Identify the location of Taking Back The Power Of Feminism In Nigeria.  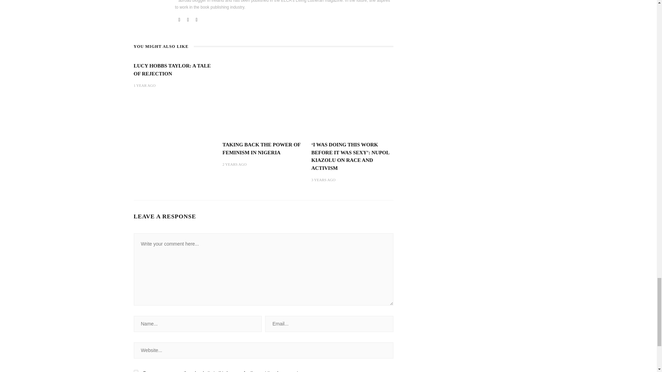
(263, 98).